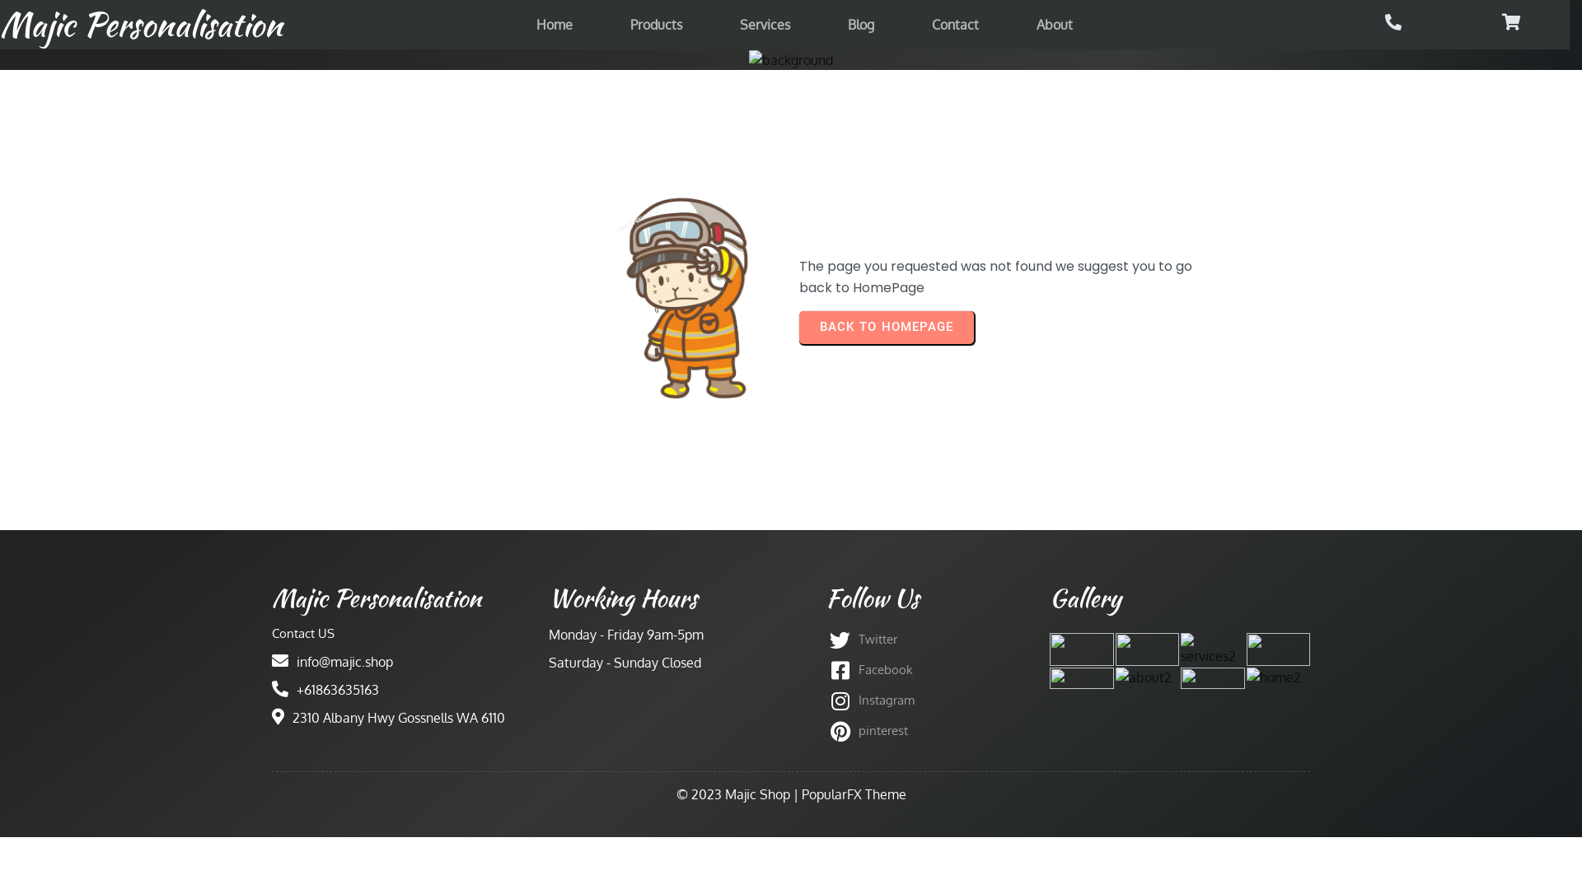 This screenshot has height=889, width=1582. What do you see at coordinates (1055, 25) in the screenshot?
I see `About` at bounding box center [1055, 25].